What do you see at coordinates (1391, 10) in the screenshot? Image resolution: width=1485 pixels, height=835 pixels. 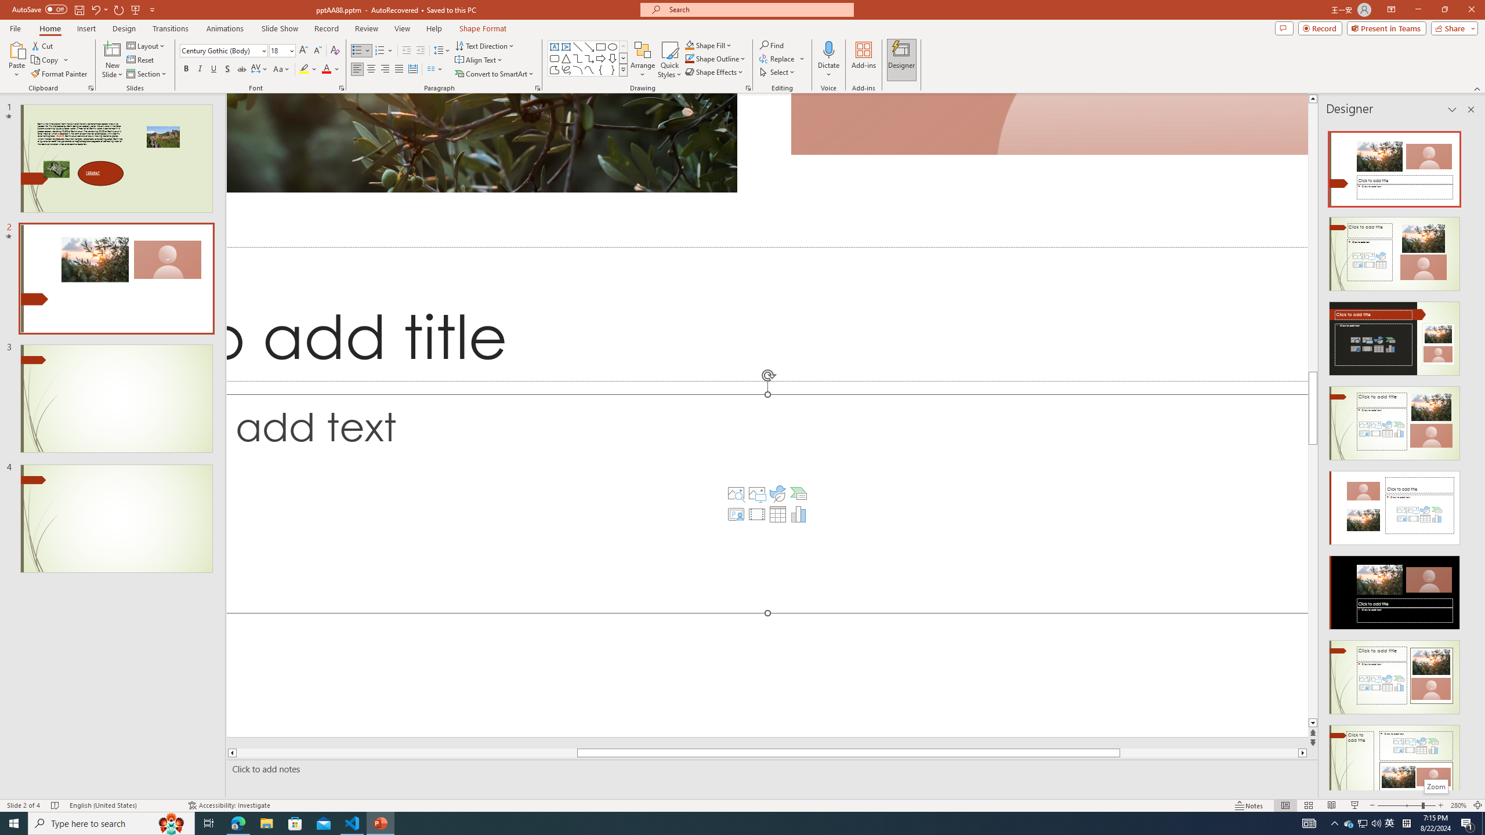 I see `Ribbon Display Options` at bounding box center [1391, 10].